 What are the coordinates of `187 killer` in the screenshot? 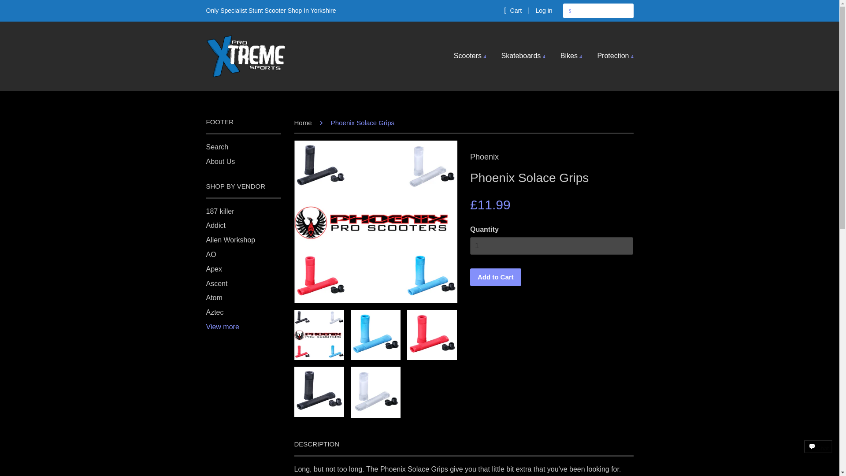 It's located at (220, 211).